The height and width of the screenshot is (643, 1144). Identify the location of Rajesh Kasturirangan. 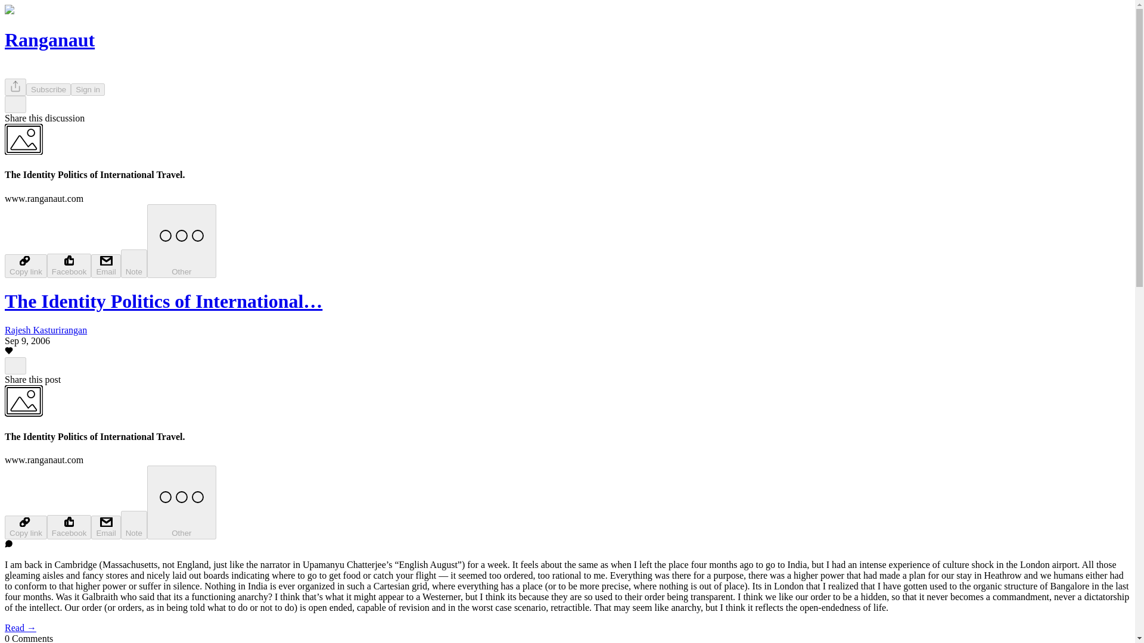
(45, 330).